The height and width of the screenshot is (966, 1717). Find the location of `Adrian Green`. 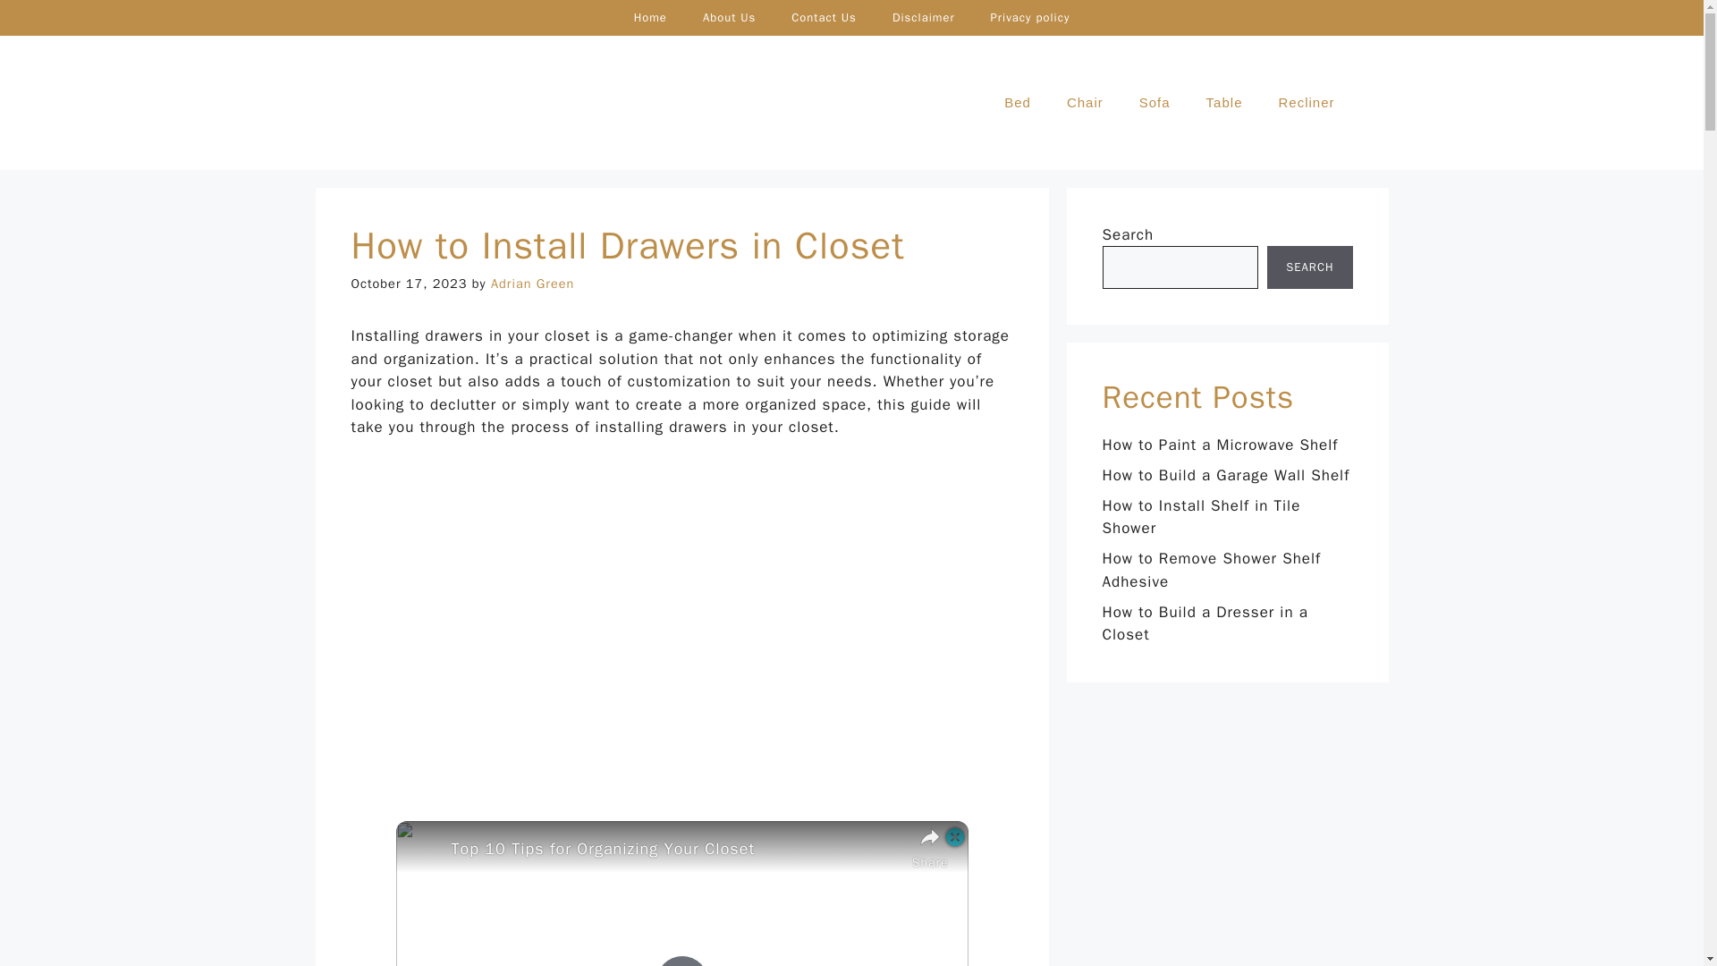

Adrian Green is located at coordinates (532, 283).